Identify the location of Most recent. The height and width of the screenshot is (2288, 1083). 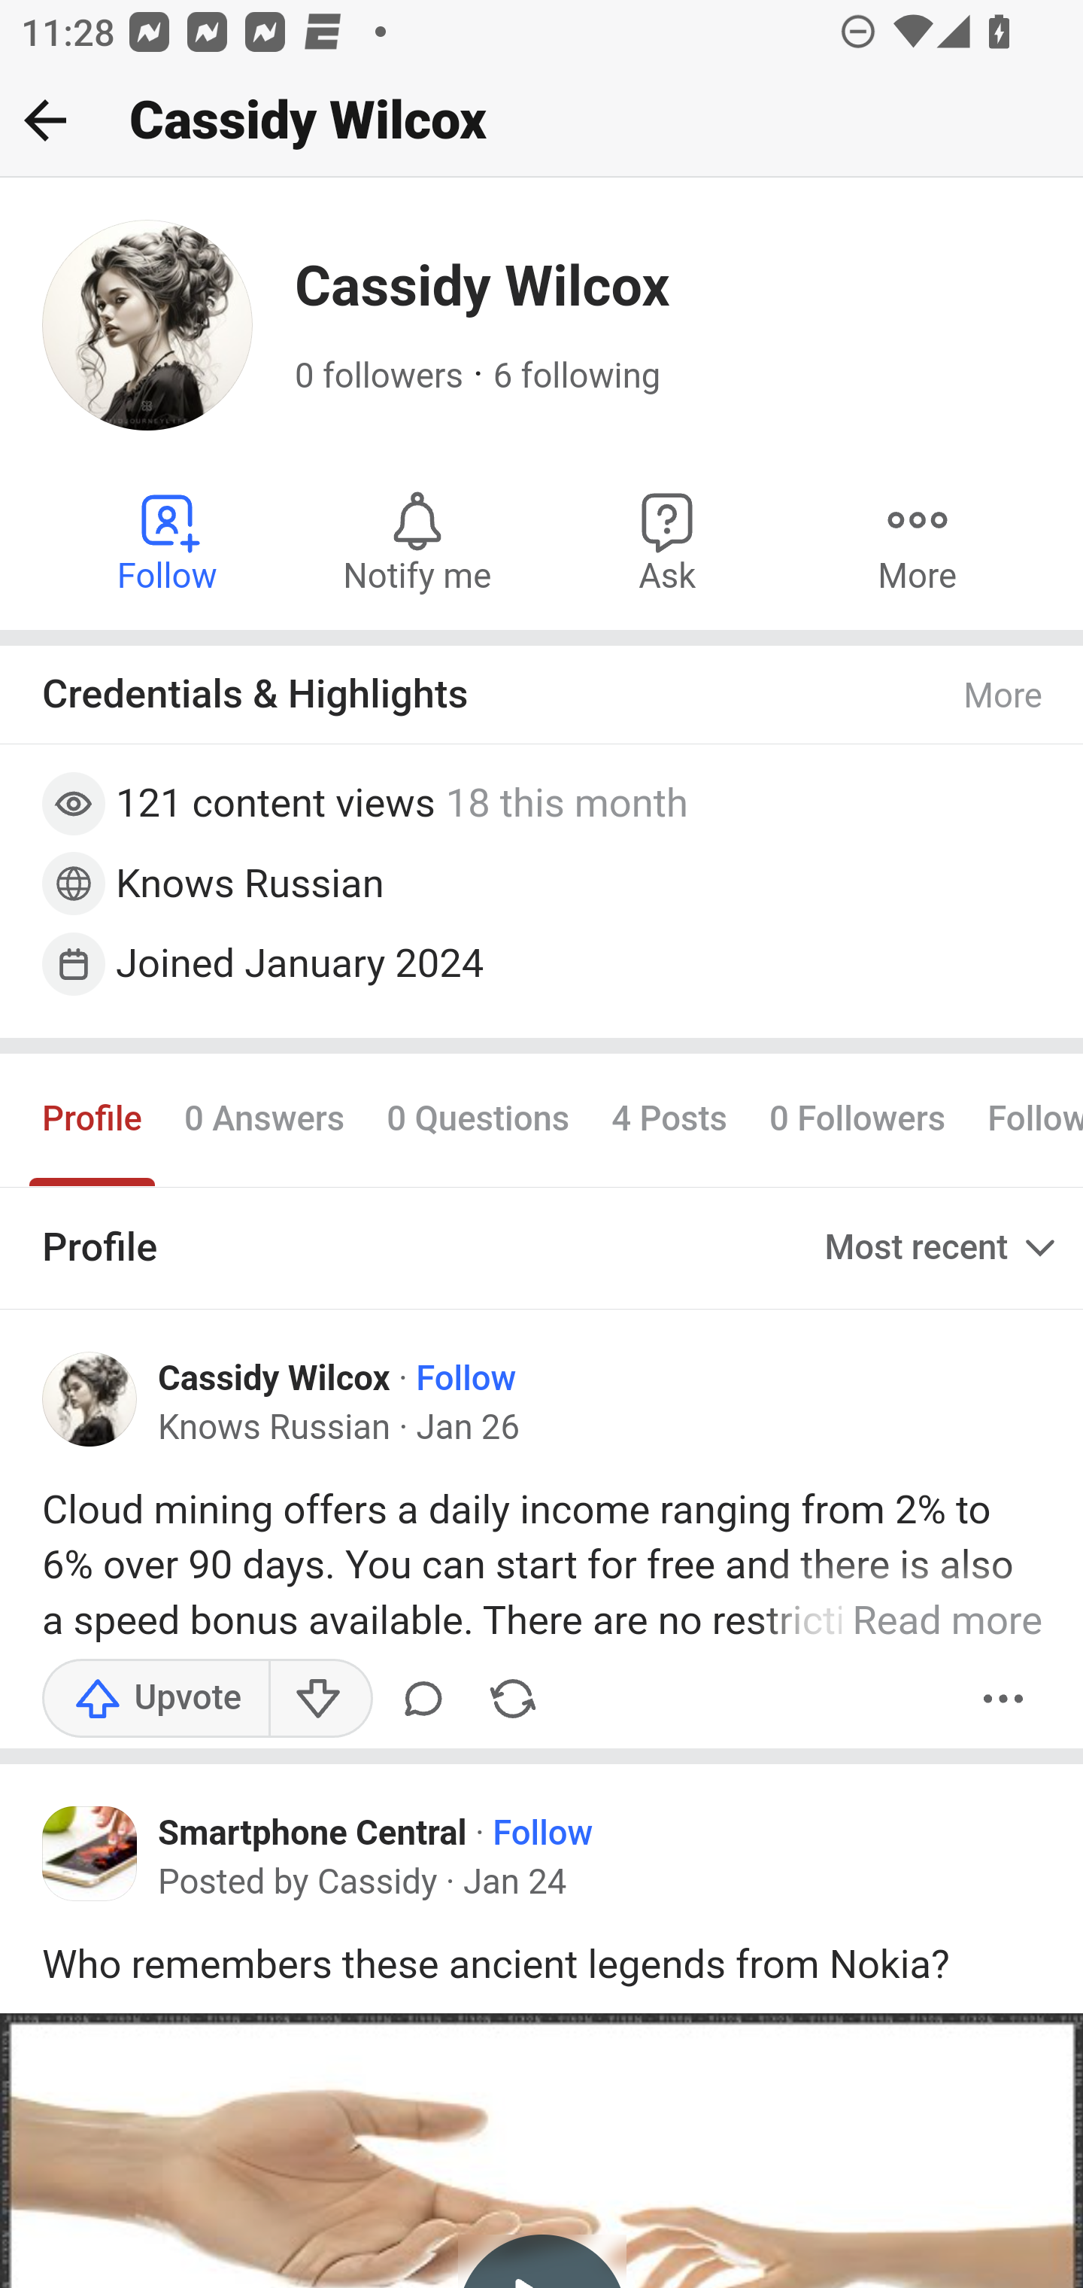
(943, 1248).